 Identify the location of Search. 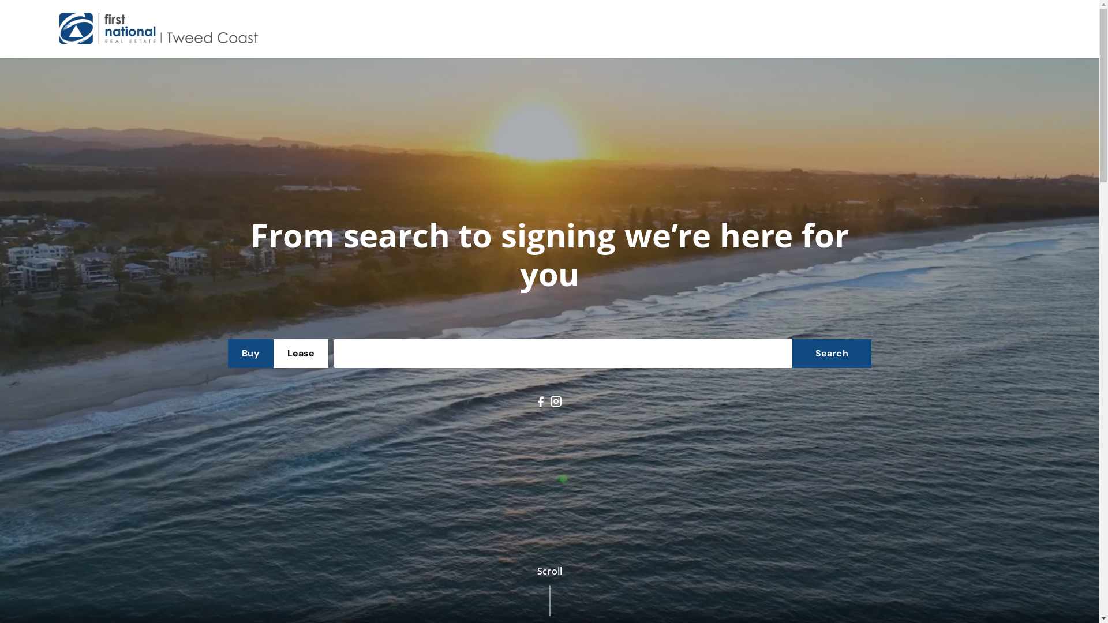
(832, 354).